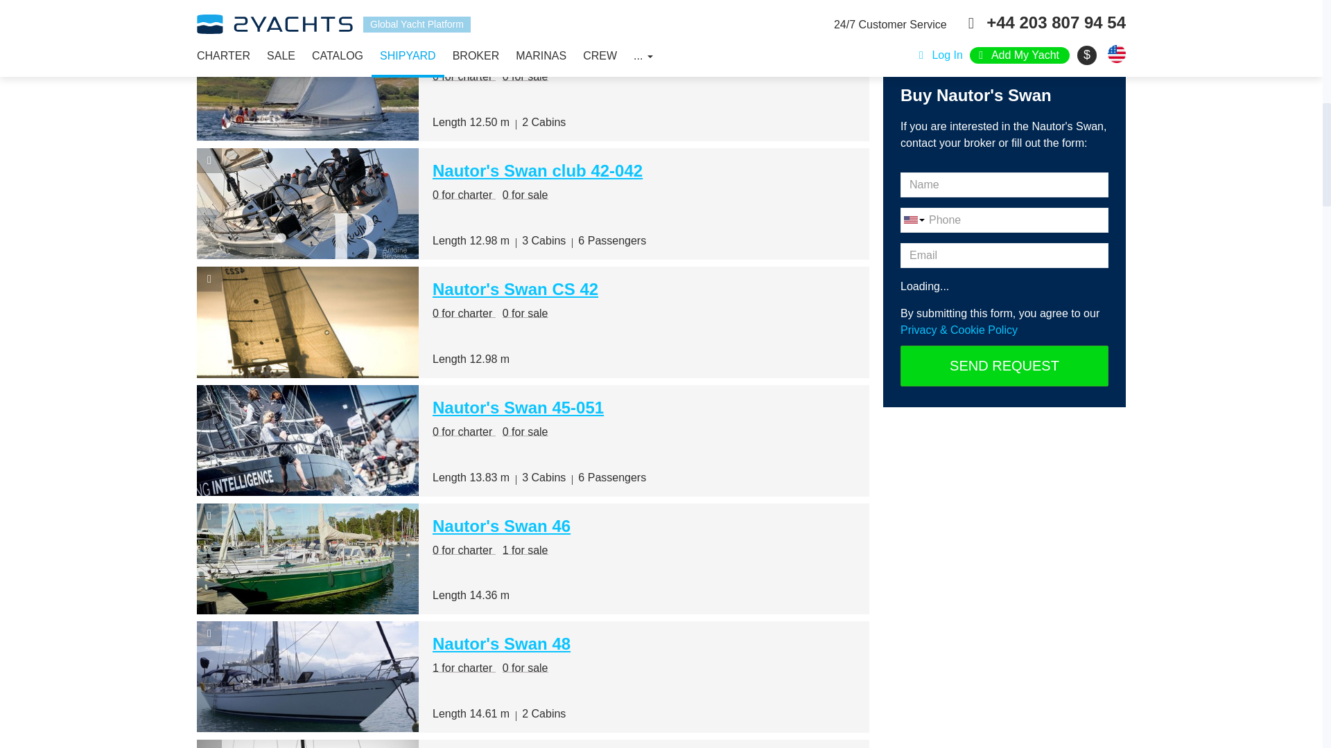 Image resolution: width=1331 pixels, height=748 pixels. I want to click on Compare, so click(209, 744).